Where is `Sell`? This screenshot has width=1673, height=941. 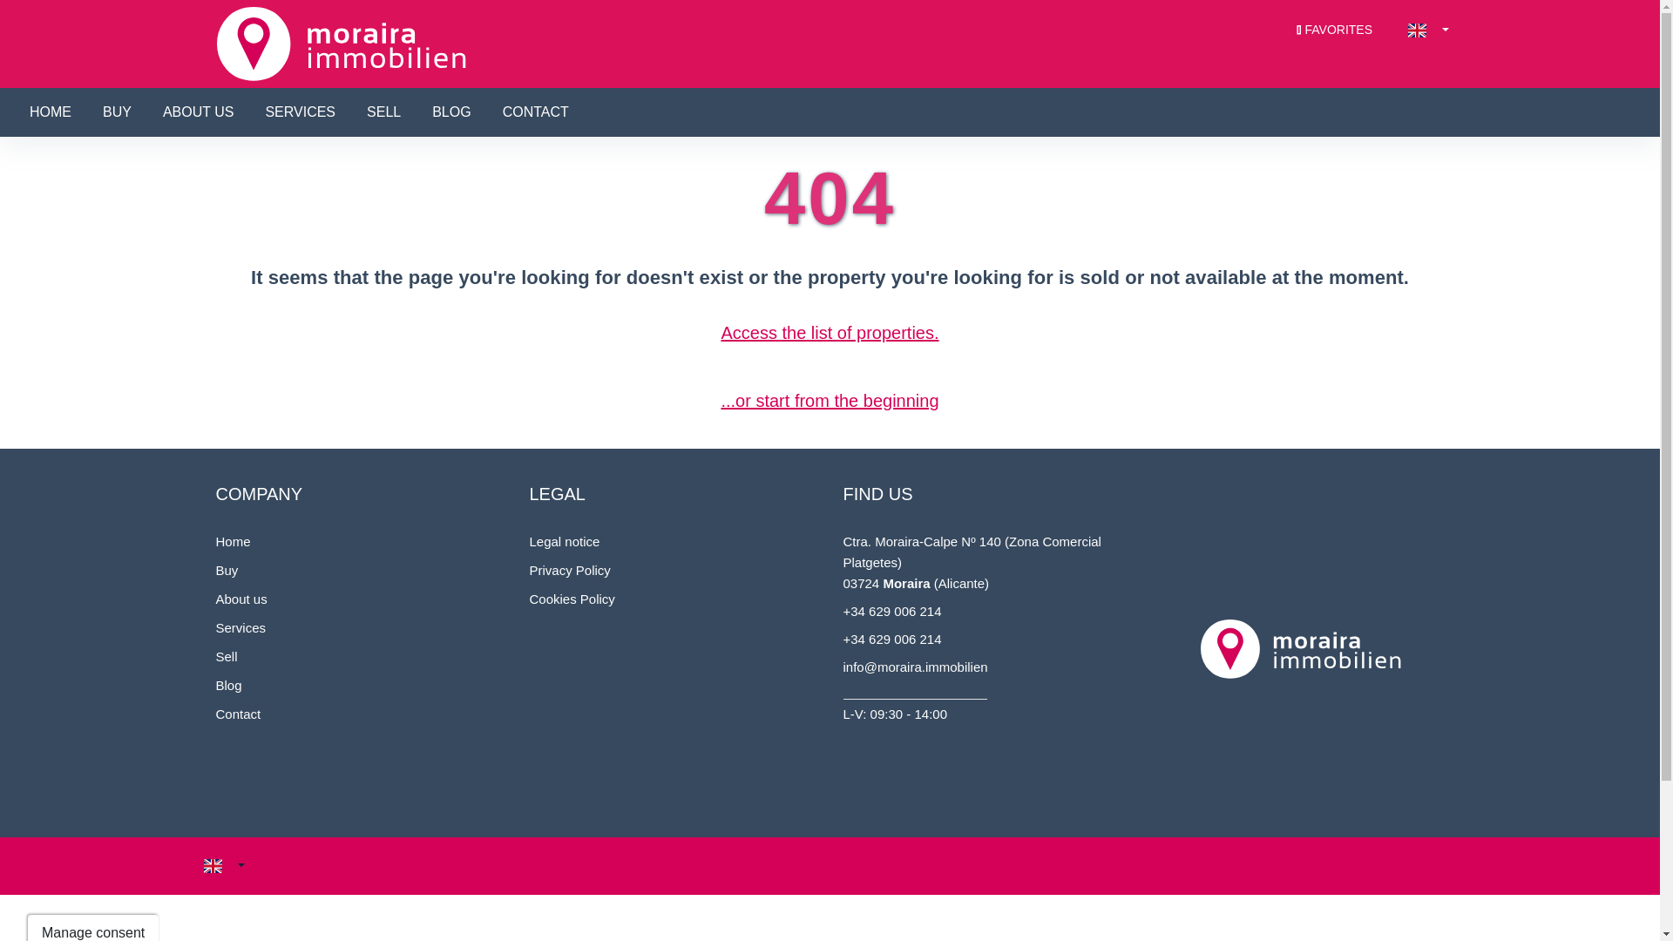
Sell is located at coordinates (227, 657).